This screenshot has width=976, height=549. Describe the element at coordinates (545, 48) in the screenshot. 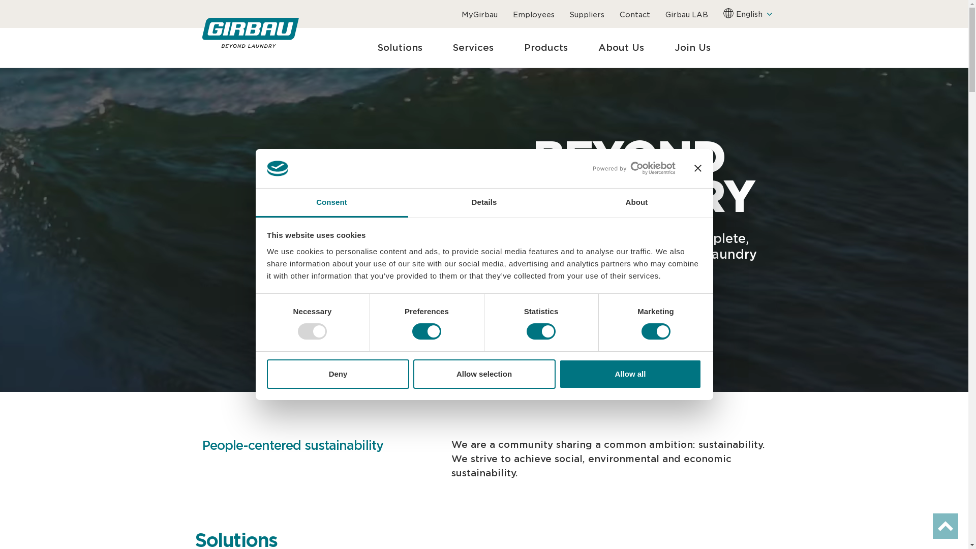

I see `Products` at that location.